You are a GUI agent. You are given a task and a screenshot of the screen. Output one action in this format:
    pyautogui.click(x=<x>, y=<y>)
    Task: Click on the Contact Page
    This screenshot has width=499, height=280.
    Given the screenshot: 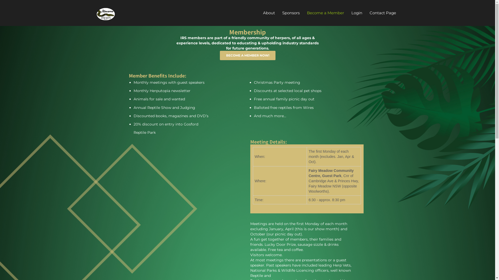 What is the action you would take?
    pyautogui.click(x=383, y=13)
    